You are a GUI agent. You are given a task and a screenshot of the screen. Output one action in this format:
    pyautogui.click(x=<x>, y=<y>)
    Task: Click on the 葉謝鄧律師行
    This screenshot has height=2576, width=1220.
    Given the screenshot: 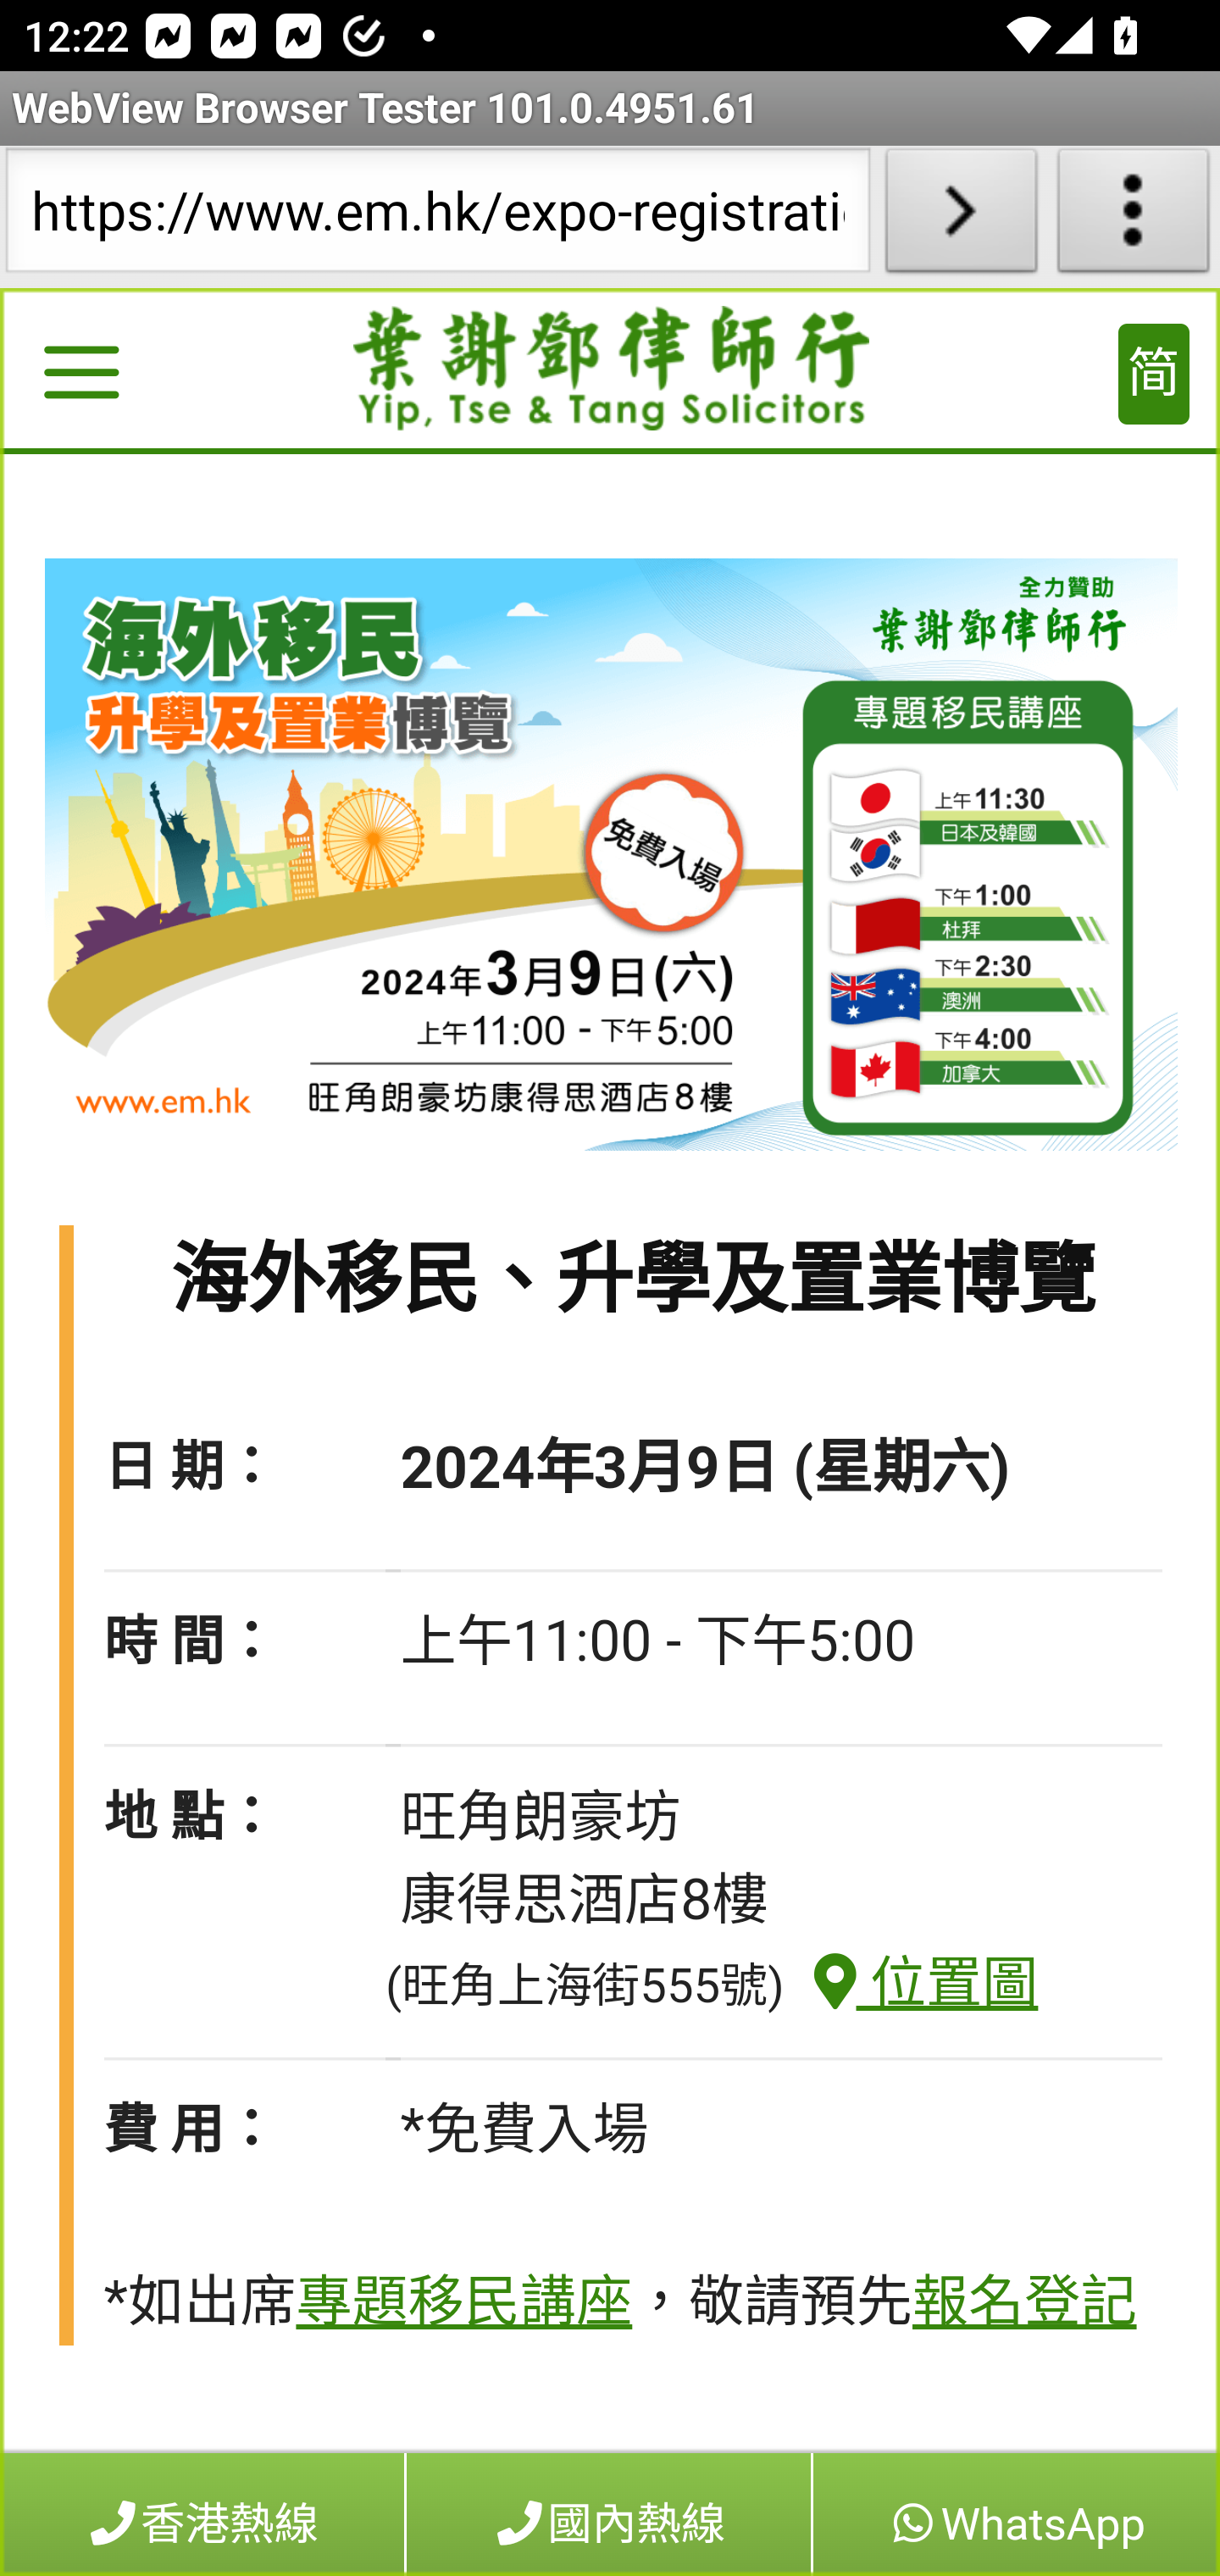 What is the action you would take?
    pyautogui.click(x=612, y=369)
    